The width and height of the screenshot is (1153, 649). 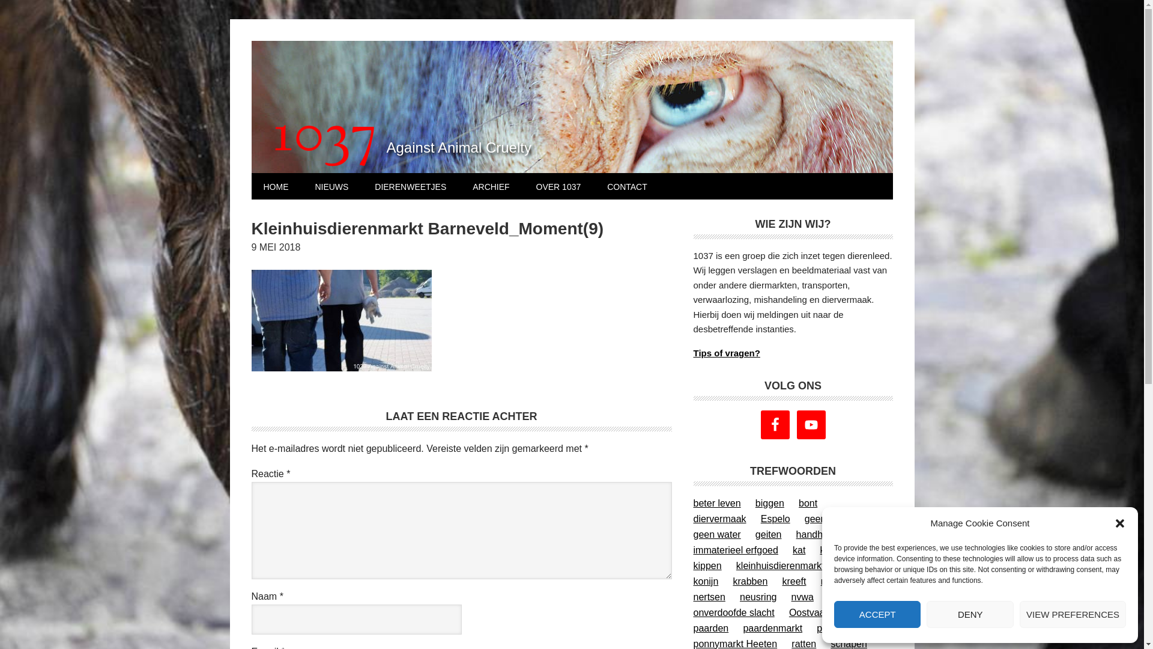 What do you see at coordinates (1073, 614) in the screenshot?
I see `VIEW PREFERENCES` at bounding box center [1073, 614].